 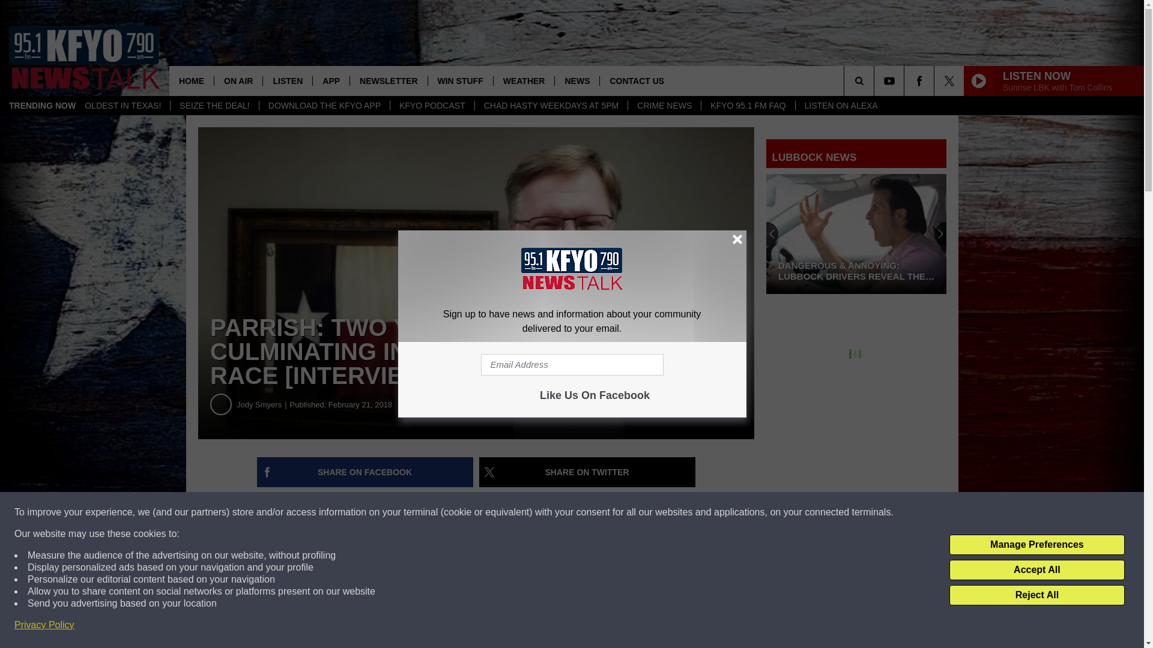 I want to click on OLDEST IN TEXAS!, so click(x=123, y=106).